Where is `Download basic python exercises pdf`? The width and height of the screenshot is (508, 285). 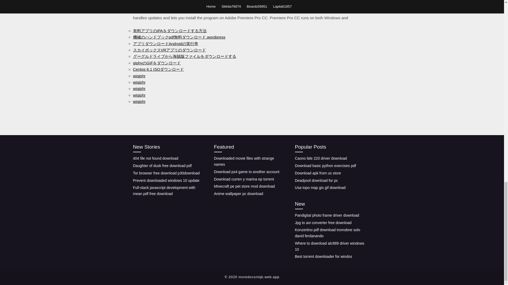
Download basic python exercises pdf is located at coordinates (325, 166).